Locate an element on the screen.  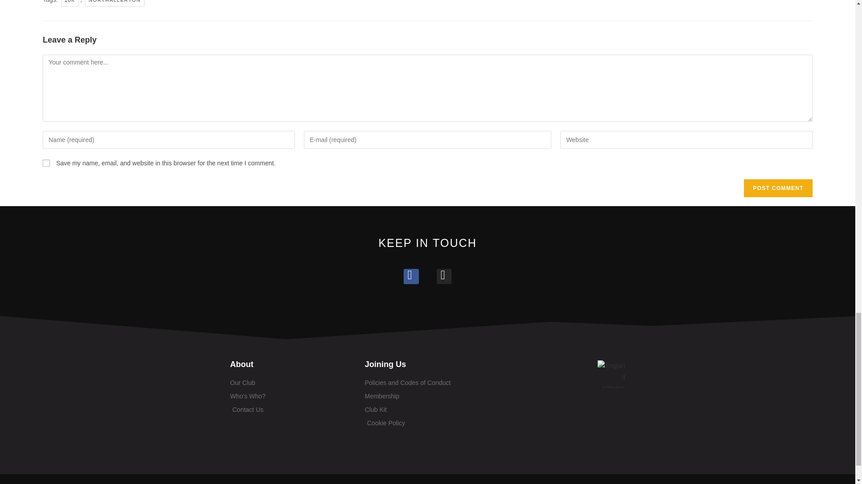
Post Comment is located at coordinates (778, 188).